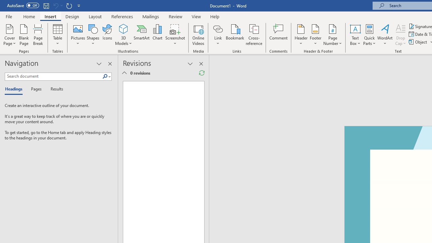 The image size is (432, 243). Describe the element at coordinates (218, 34) in the screenshot. I see `Link` at that location.